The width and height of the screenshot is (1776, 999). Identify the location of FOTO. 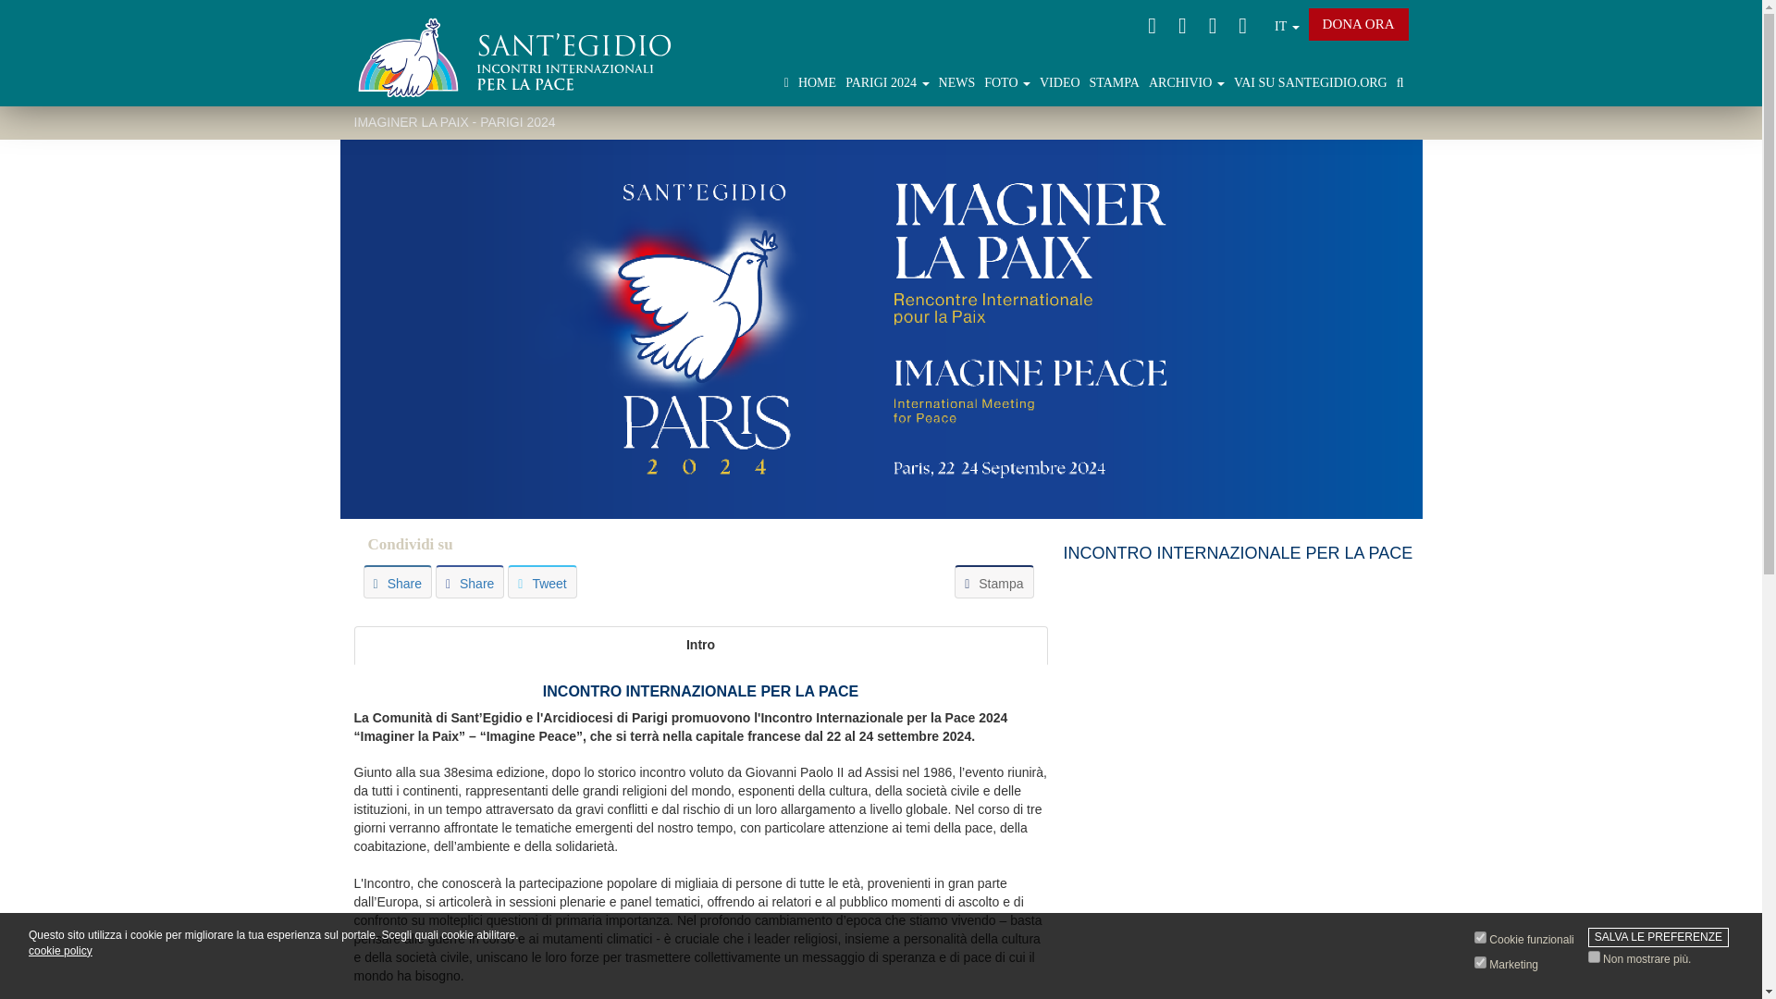
(26, 198).